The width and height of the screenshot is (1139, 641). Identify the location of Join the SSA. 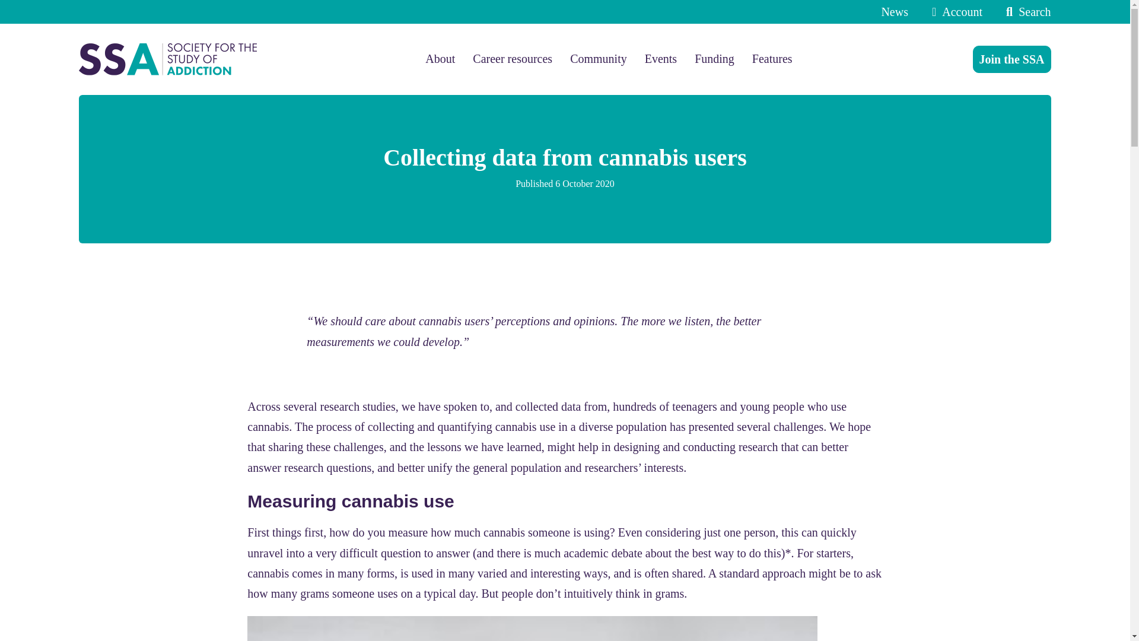
(1012, 59).